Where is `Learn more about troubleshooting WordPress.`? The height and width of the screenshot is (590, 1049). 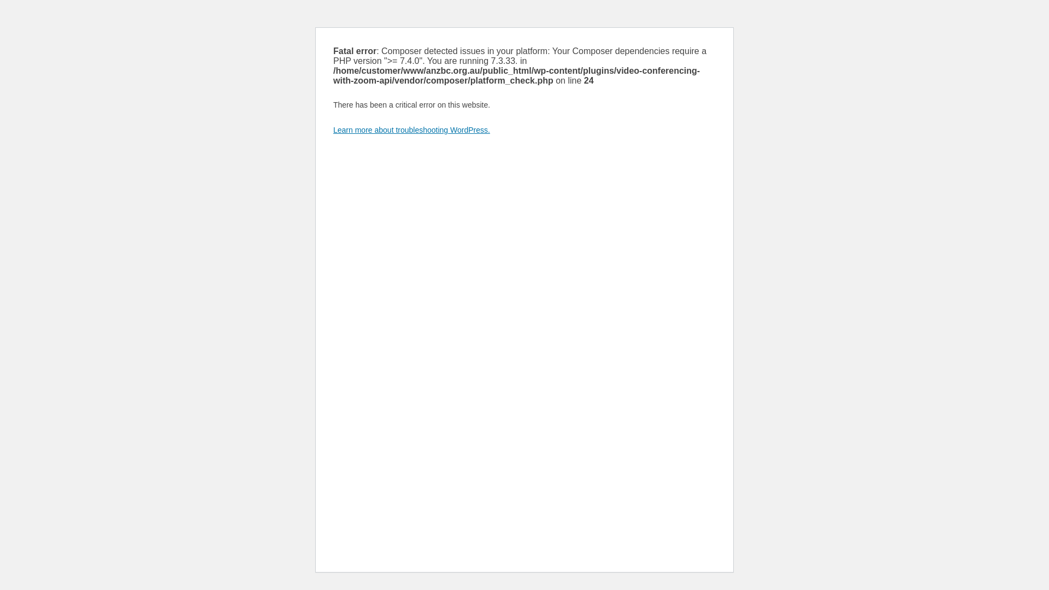
Learn more about troubleshooting WordPress. is located at coordinates (412, 130).